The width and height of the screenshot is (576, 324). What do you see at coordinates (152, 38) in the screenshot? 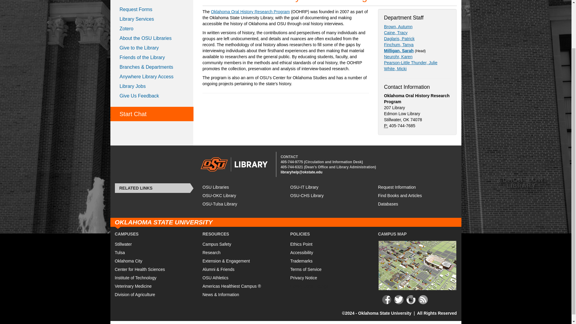
I see `About the OSU Libraries` at bounding box center [152, 38].